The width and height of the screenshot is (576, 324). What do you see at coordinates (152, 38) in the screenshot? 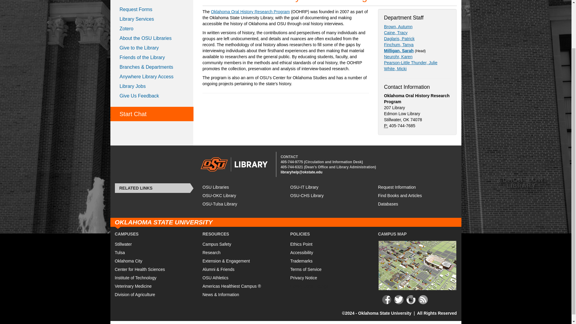
I see `About the OSU Libraries` at bounding box center [152, 38].